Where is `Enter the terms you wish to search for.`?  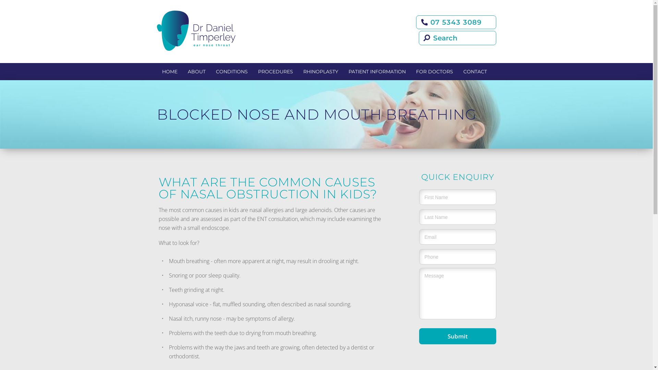
Enter the terms you wish to search for. is located at coordinates (270, 39).